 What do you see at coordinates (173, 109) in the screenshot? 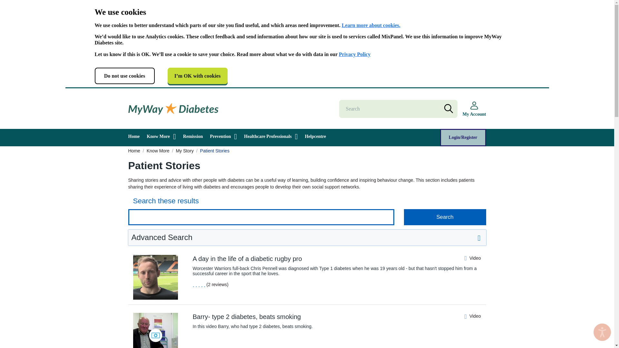
I see `Go to the MyWay Digital Health Ltd homepage` at bounding box center [173, 109].